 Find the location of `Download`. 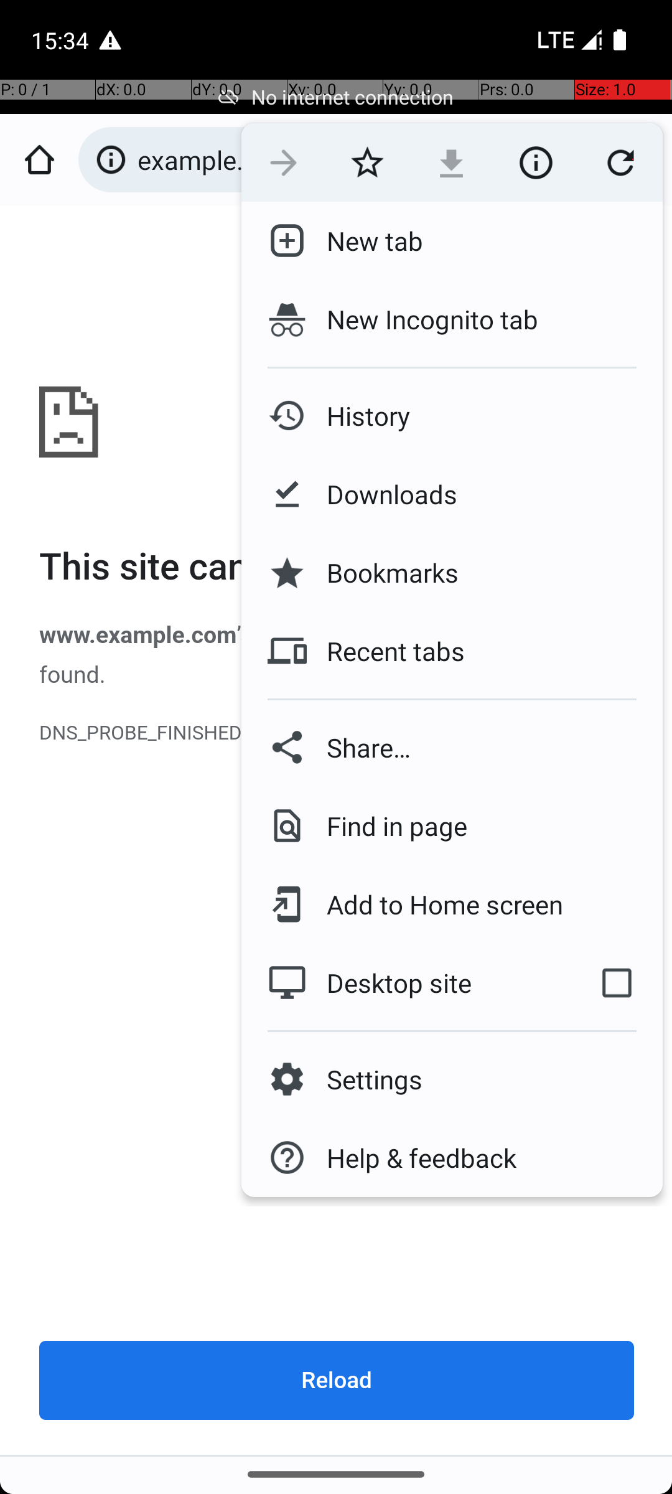

Download is located at coordinates (452, 162).